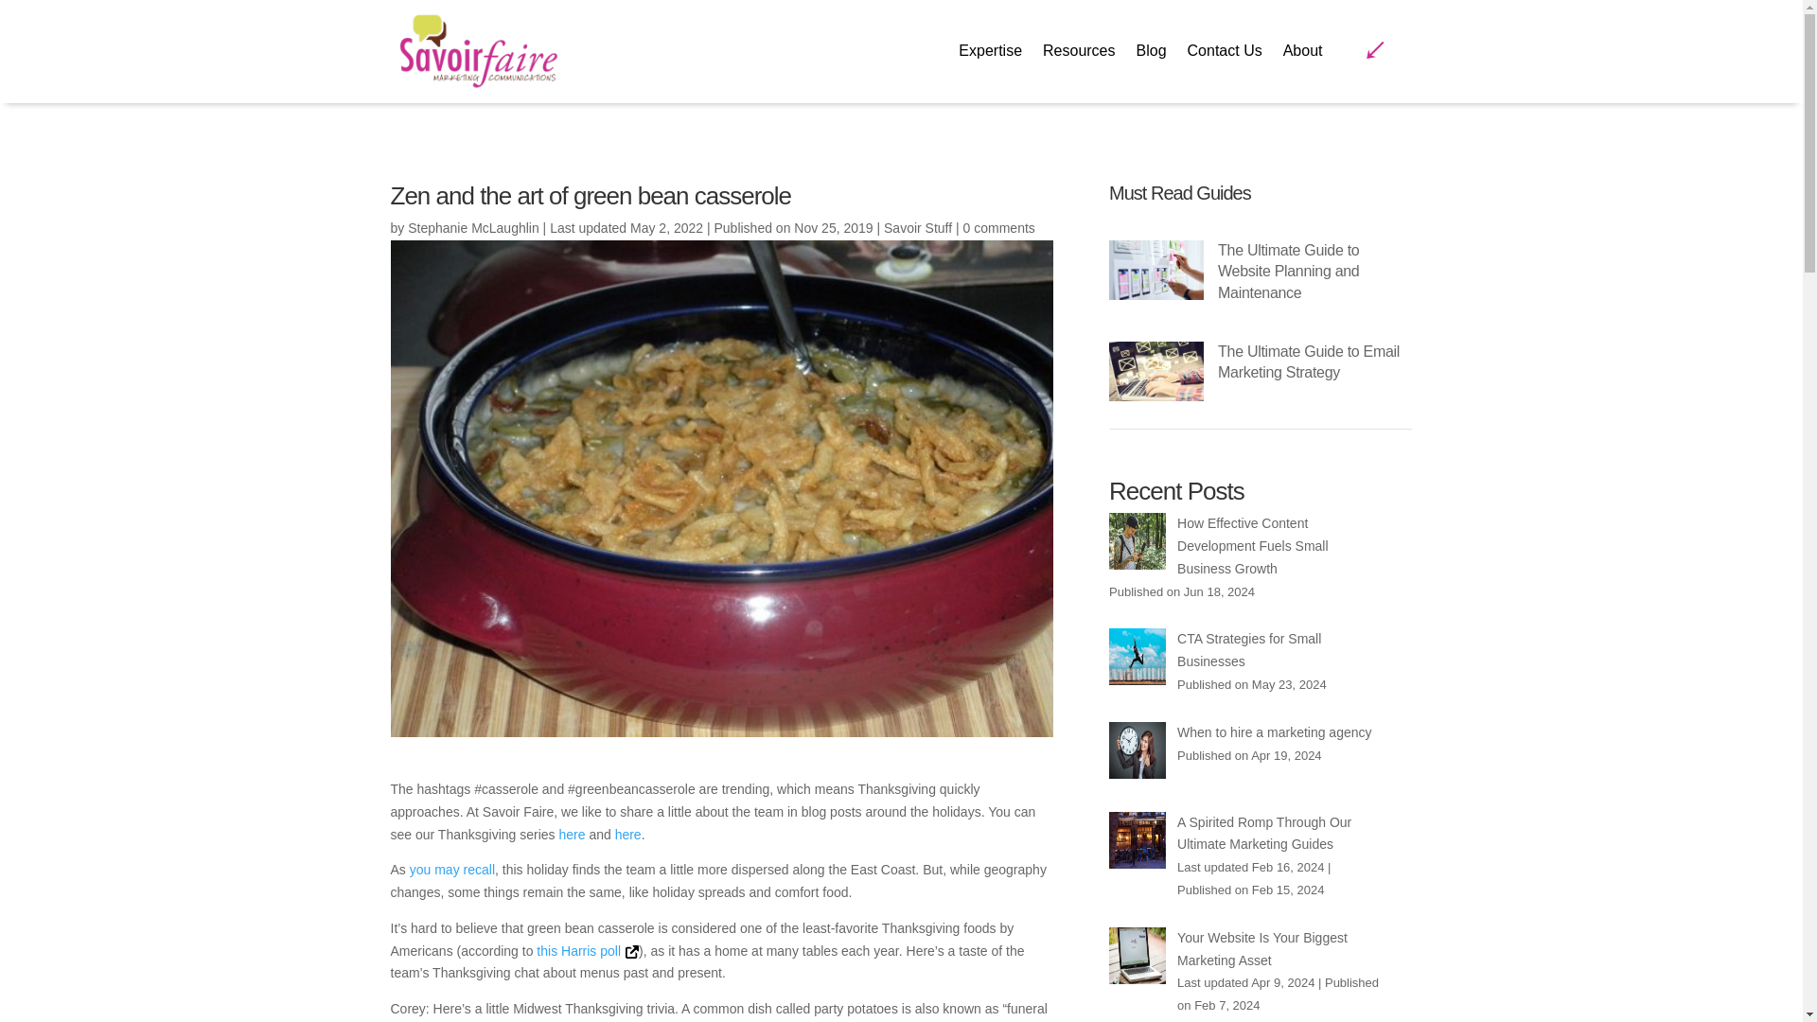  Describe the element at coordinates (473, 228) in the screenshot. I see `Posts by Stephanie McLaughlin` at that location.